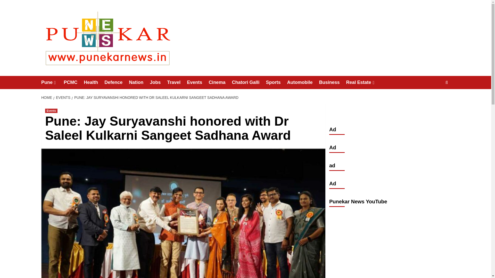 Image resolution: width=495 pixels, height=278 pixels. Describe the element at coordinates (276, 82) in the screenshot. I see `Sports` at that location.